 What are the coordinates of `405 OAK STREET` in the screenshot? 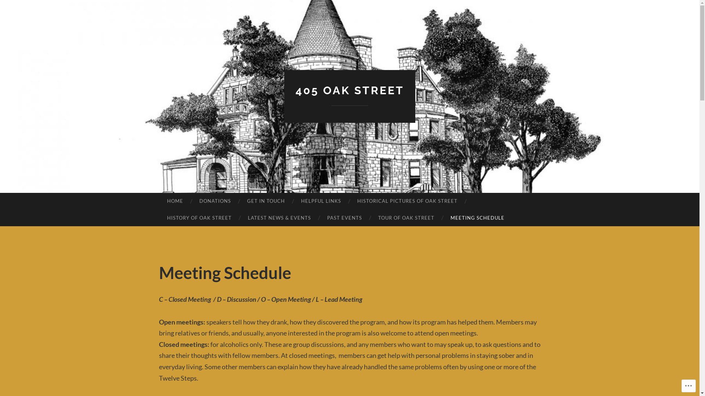 It's located at (350, 90).